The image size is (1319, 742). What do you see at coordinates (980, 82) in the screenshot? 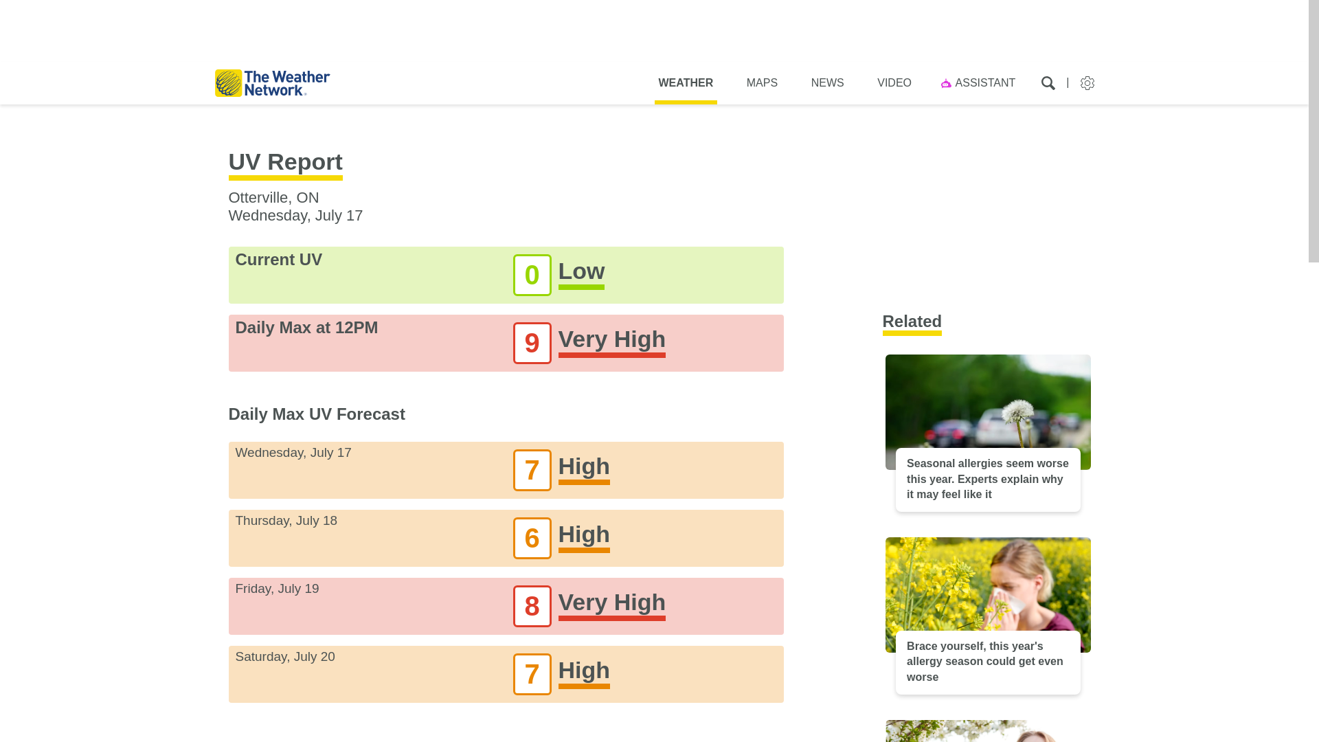
I see `ASSISTANT` at bounding box center [980, 82].